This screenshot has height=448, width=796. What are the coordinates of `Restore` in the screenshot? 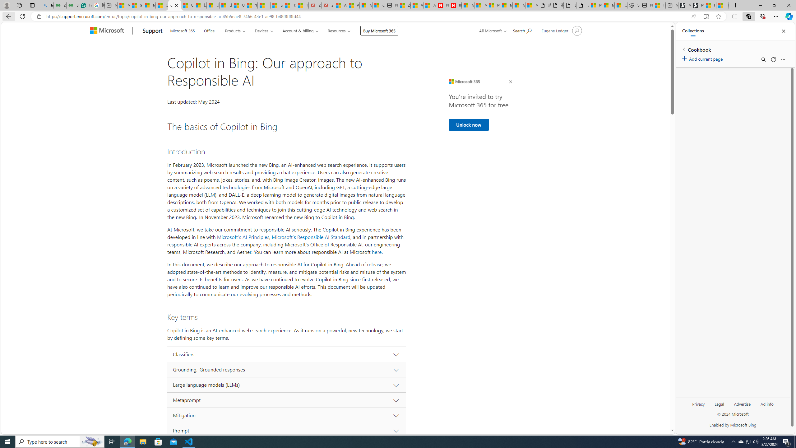 It's located at (774, 5).